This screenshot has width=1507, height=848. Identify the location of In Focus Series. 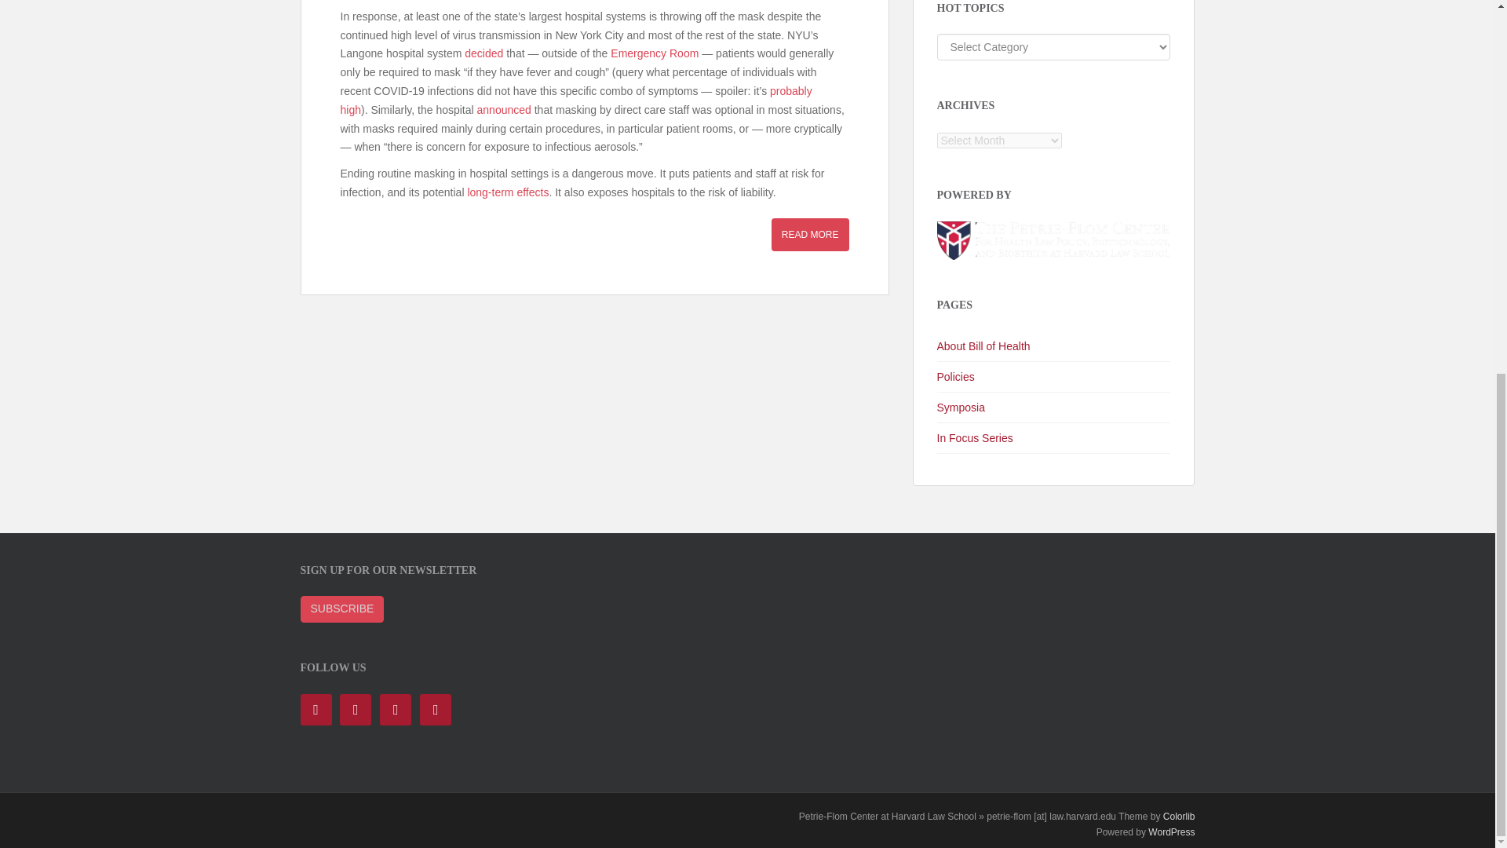
(1053, 438).